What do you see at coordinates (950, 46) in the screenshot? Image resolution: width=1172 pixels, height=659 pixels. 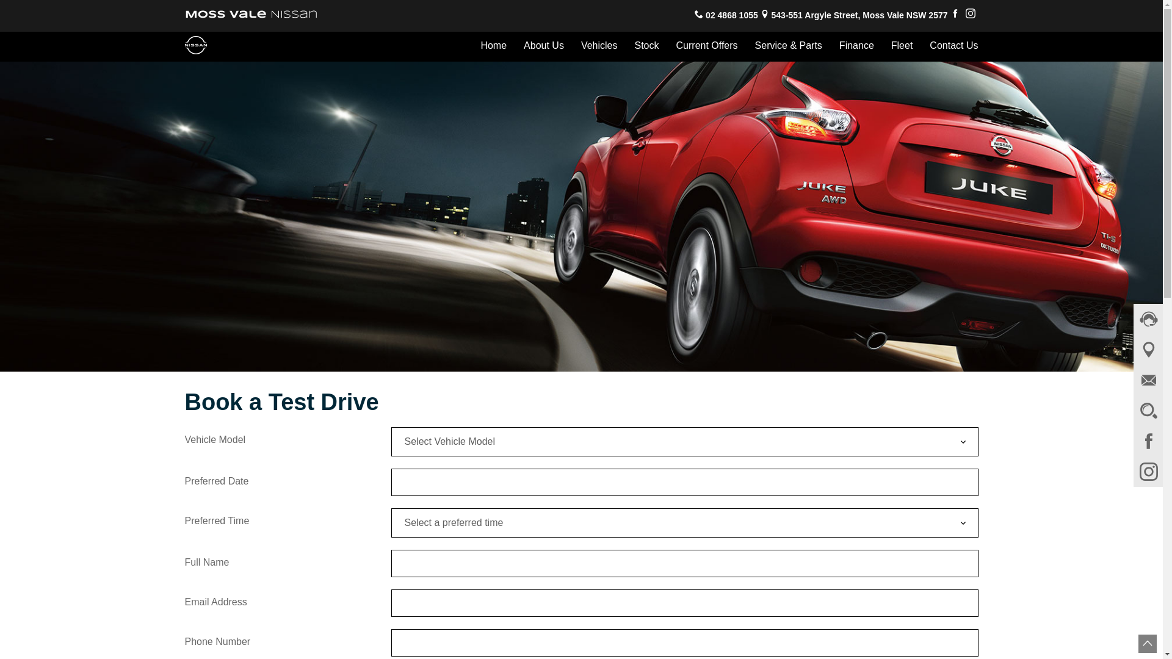 I see `Contact Us` at bounding box center [950, 46].